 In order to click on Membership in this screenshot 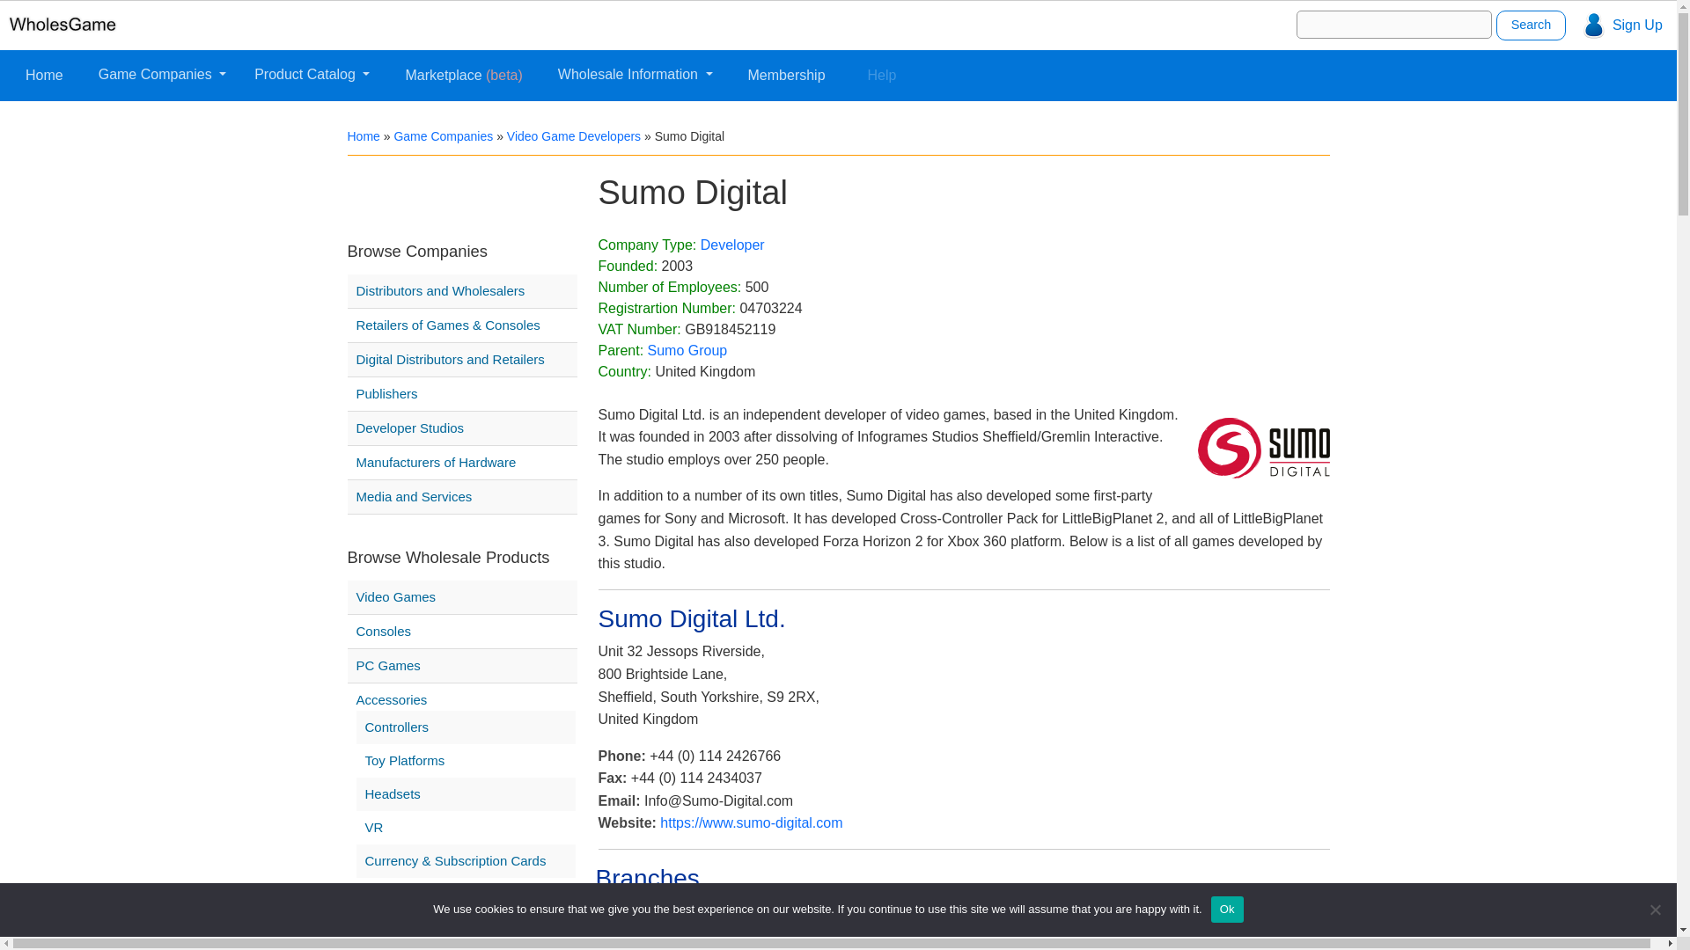, I will do `click(787, 75)`.